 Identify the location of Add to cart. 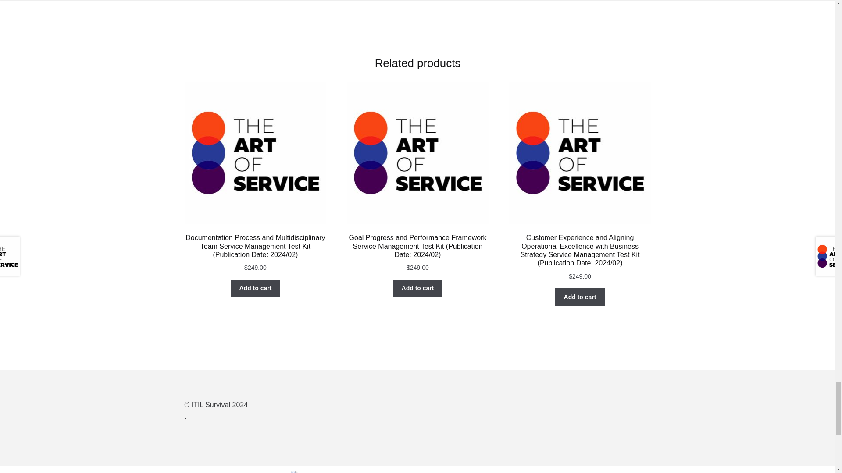
(417, 289).